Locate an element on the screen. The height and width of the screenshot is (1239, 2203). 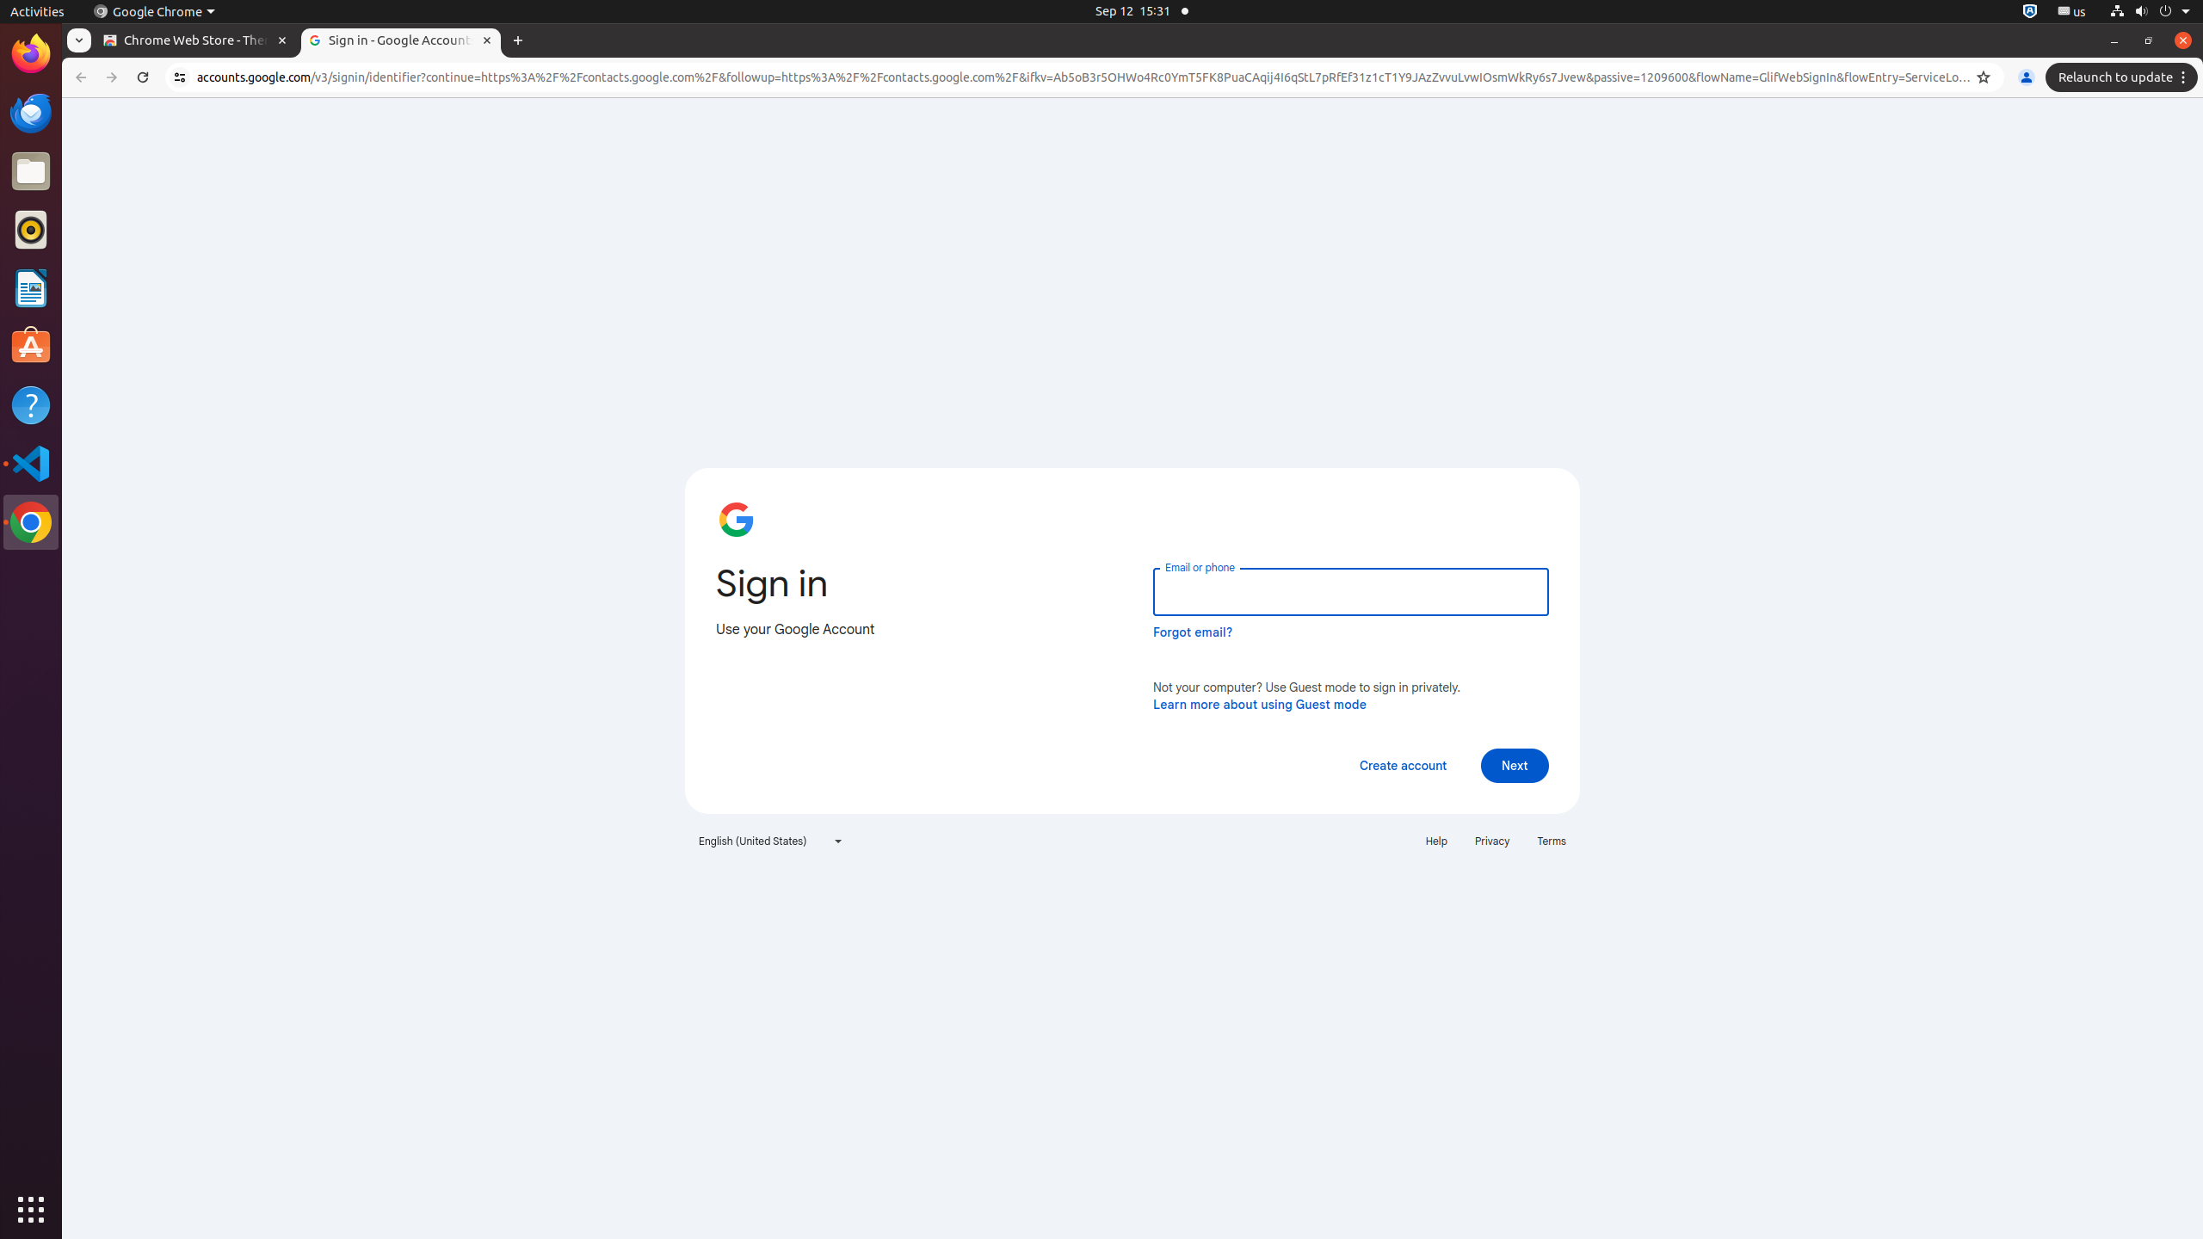
Relaunch to update is located at coordinates (2124, 77).